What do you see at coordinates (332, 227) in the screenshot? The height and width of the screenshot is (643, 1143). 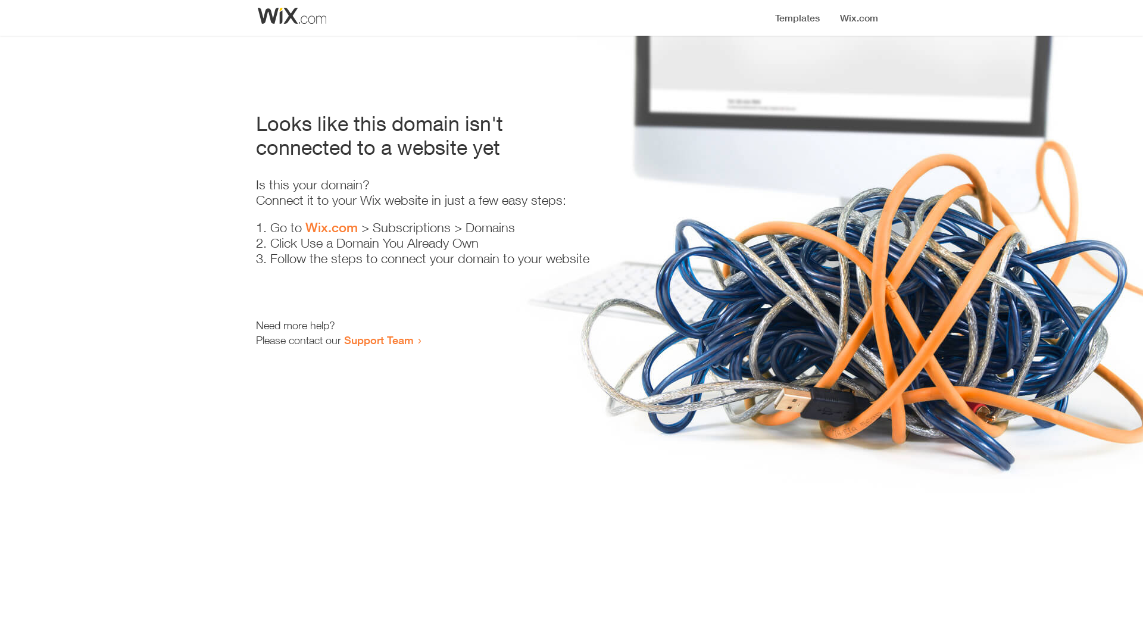 I see `Wix.com` at bounding box center [332, 227].